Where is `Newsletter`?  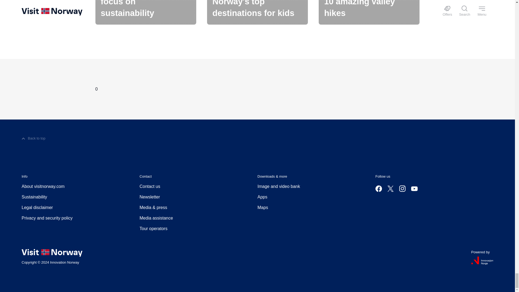
Newsletter is located at coordinates (150, 197).